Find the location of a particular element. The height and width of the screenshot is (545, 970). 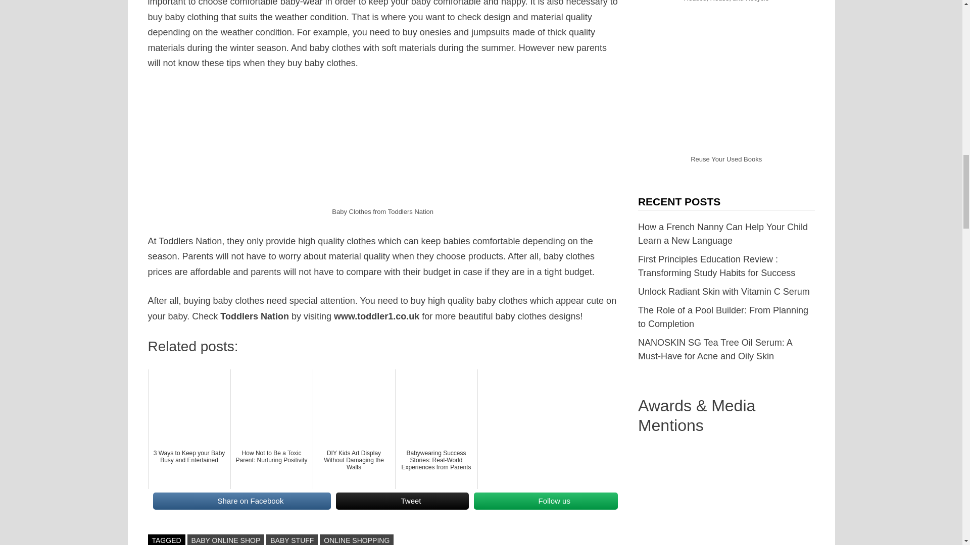

ONLINE SHOPPING is located at coordinates (357, 540).